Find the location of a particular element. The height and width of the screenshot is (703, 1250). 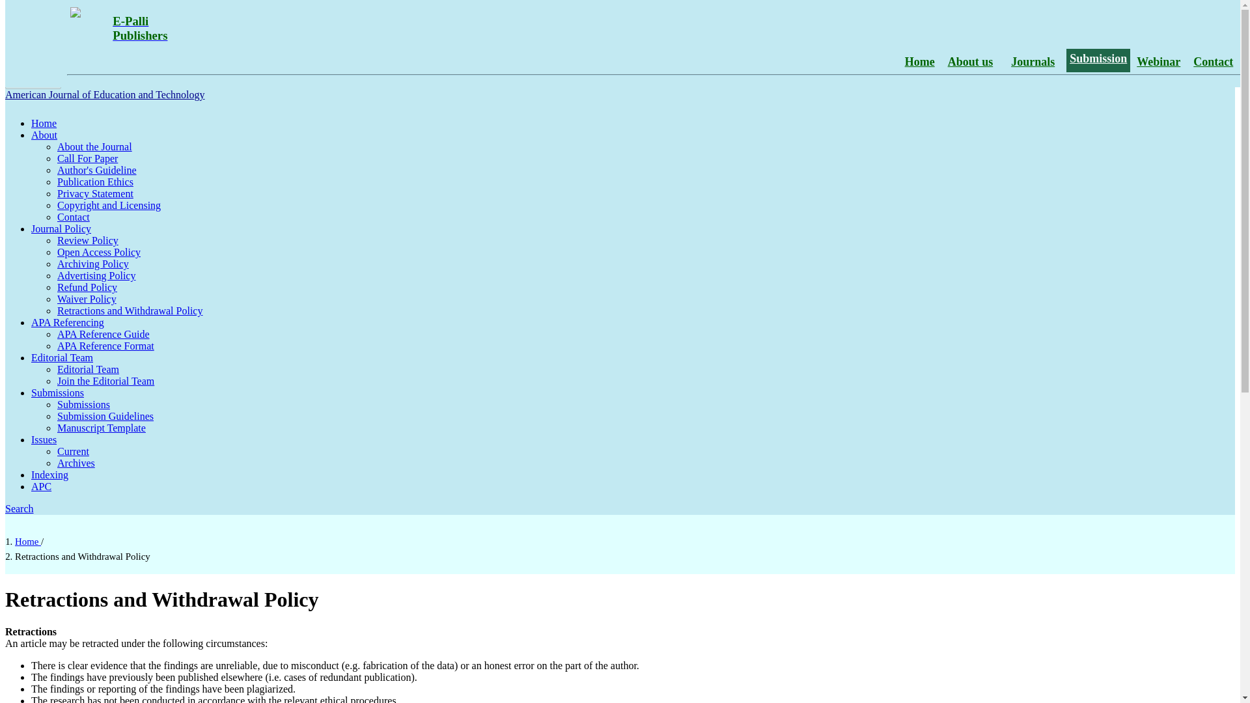

Retractions and Withdrawal Policy is located at coordinates (118, 43).